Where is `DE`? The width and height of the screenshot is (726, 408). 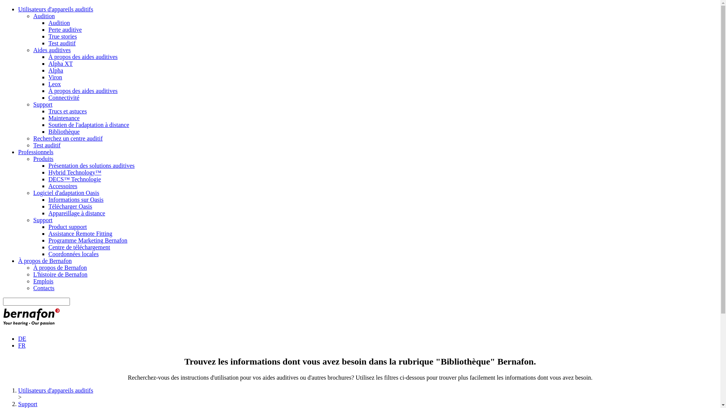 DE is located at coordinates (22, 338).